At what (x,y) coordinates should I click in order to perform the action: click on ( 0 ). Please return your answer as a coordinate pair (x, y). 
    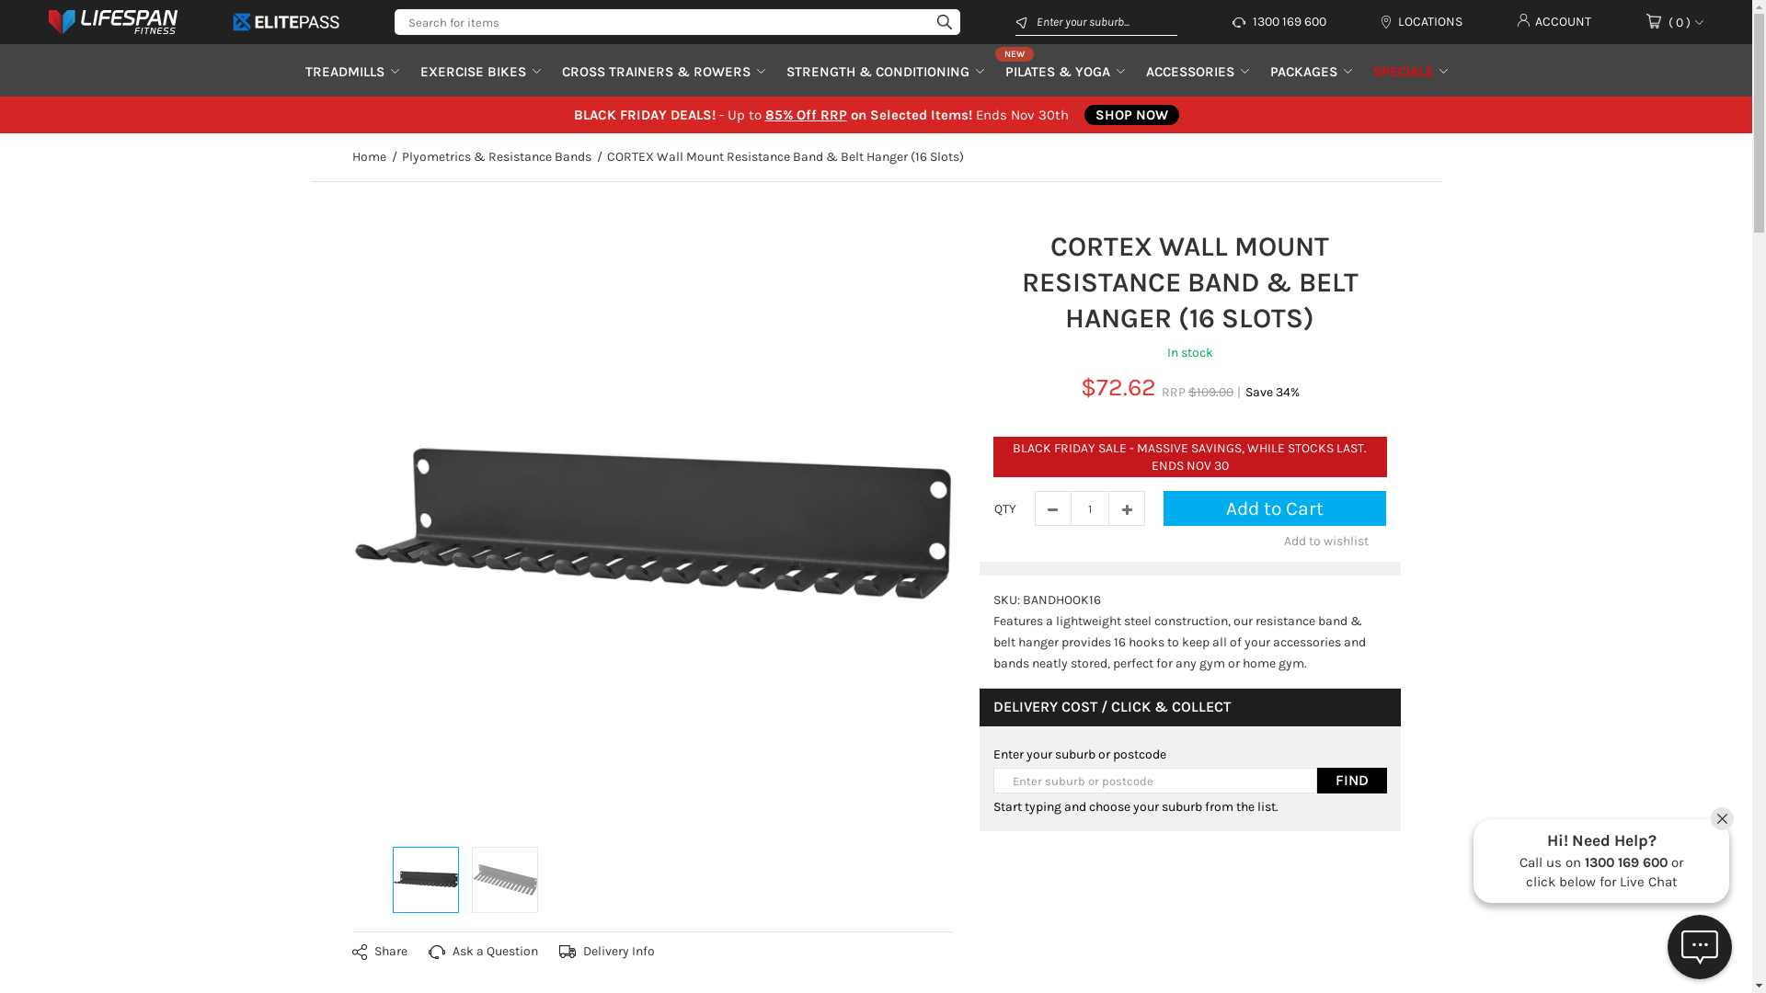
    Looking at the image, I should click on (1675, 22).